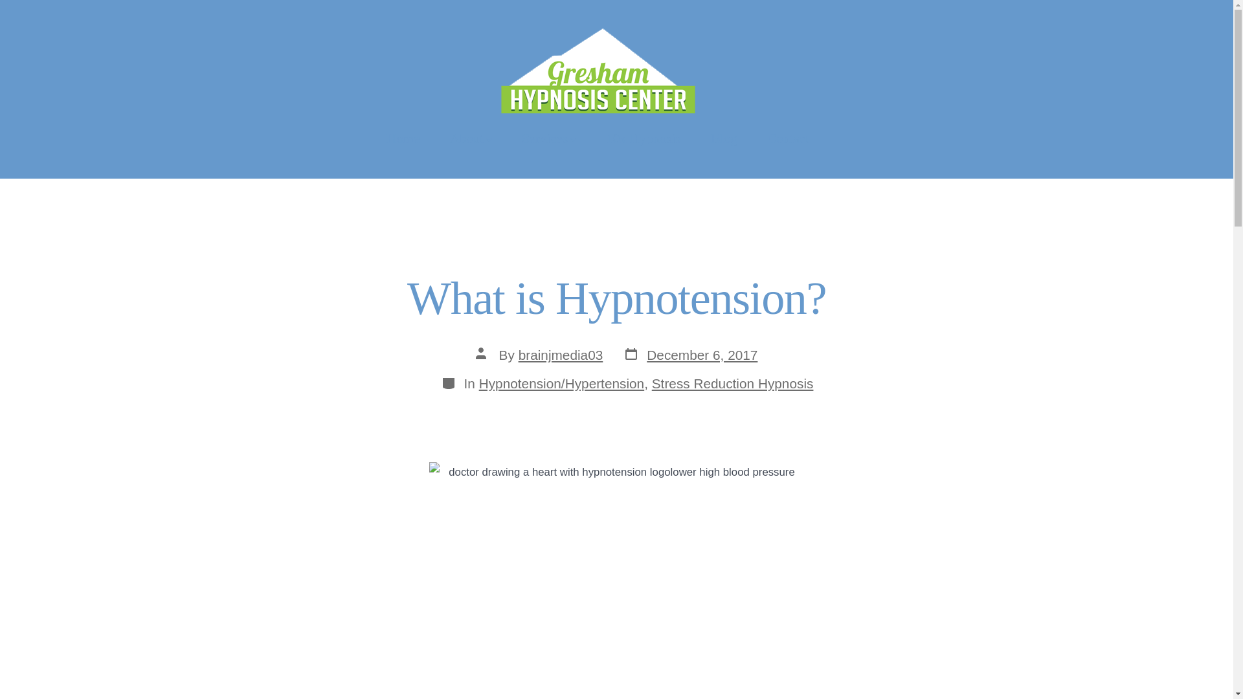 The width and height of the screenshot is (1243, 699). I want to click on Stress Reduction Hypnosis, so click(733, 383).